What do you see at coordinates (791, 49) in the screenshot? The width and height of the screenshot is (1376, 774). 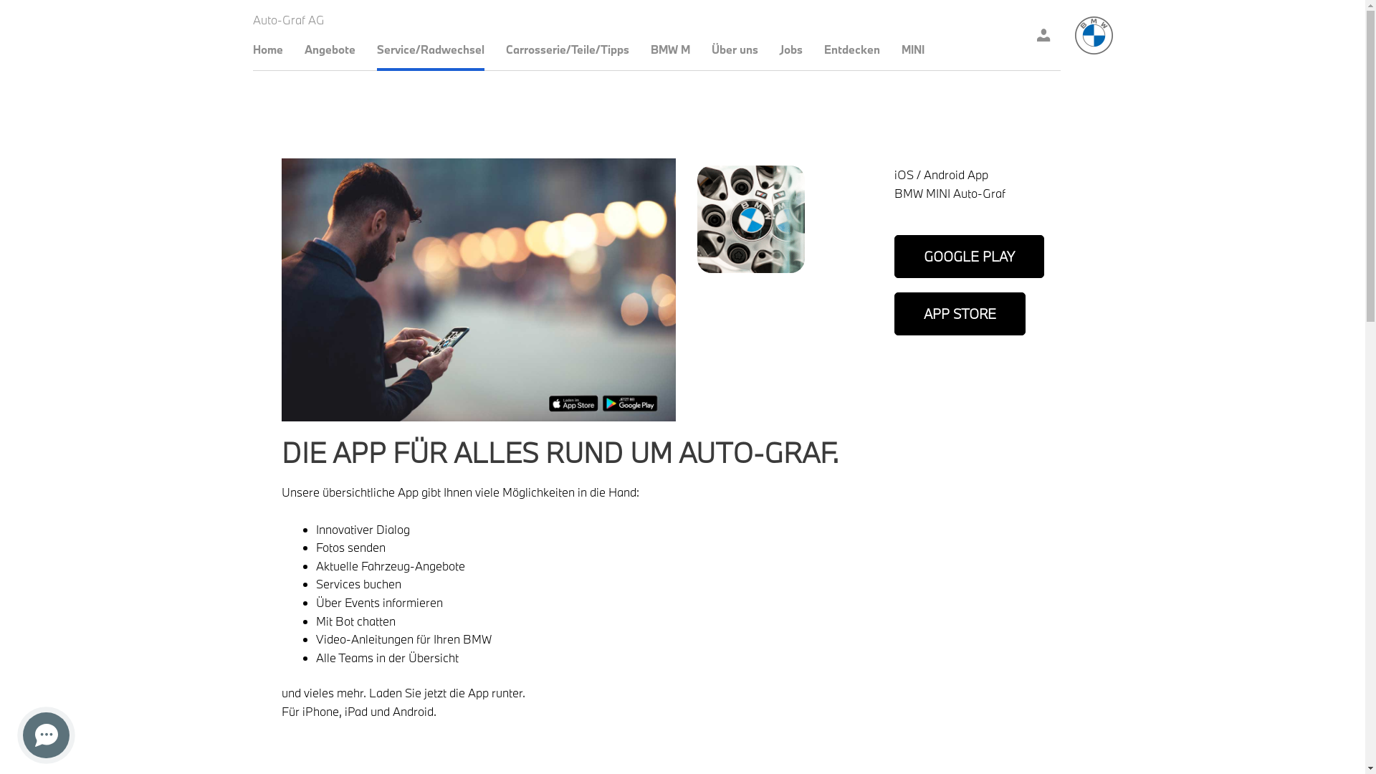 I see `Jobs` at bounding box center [791, 49].